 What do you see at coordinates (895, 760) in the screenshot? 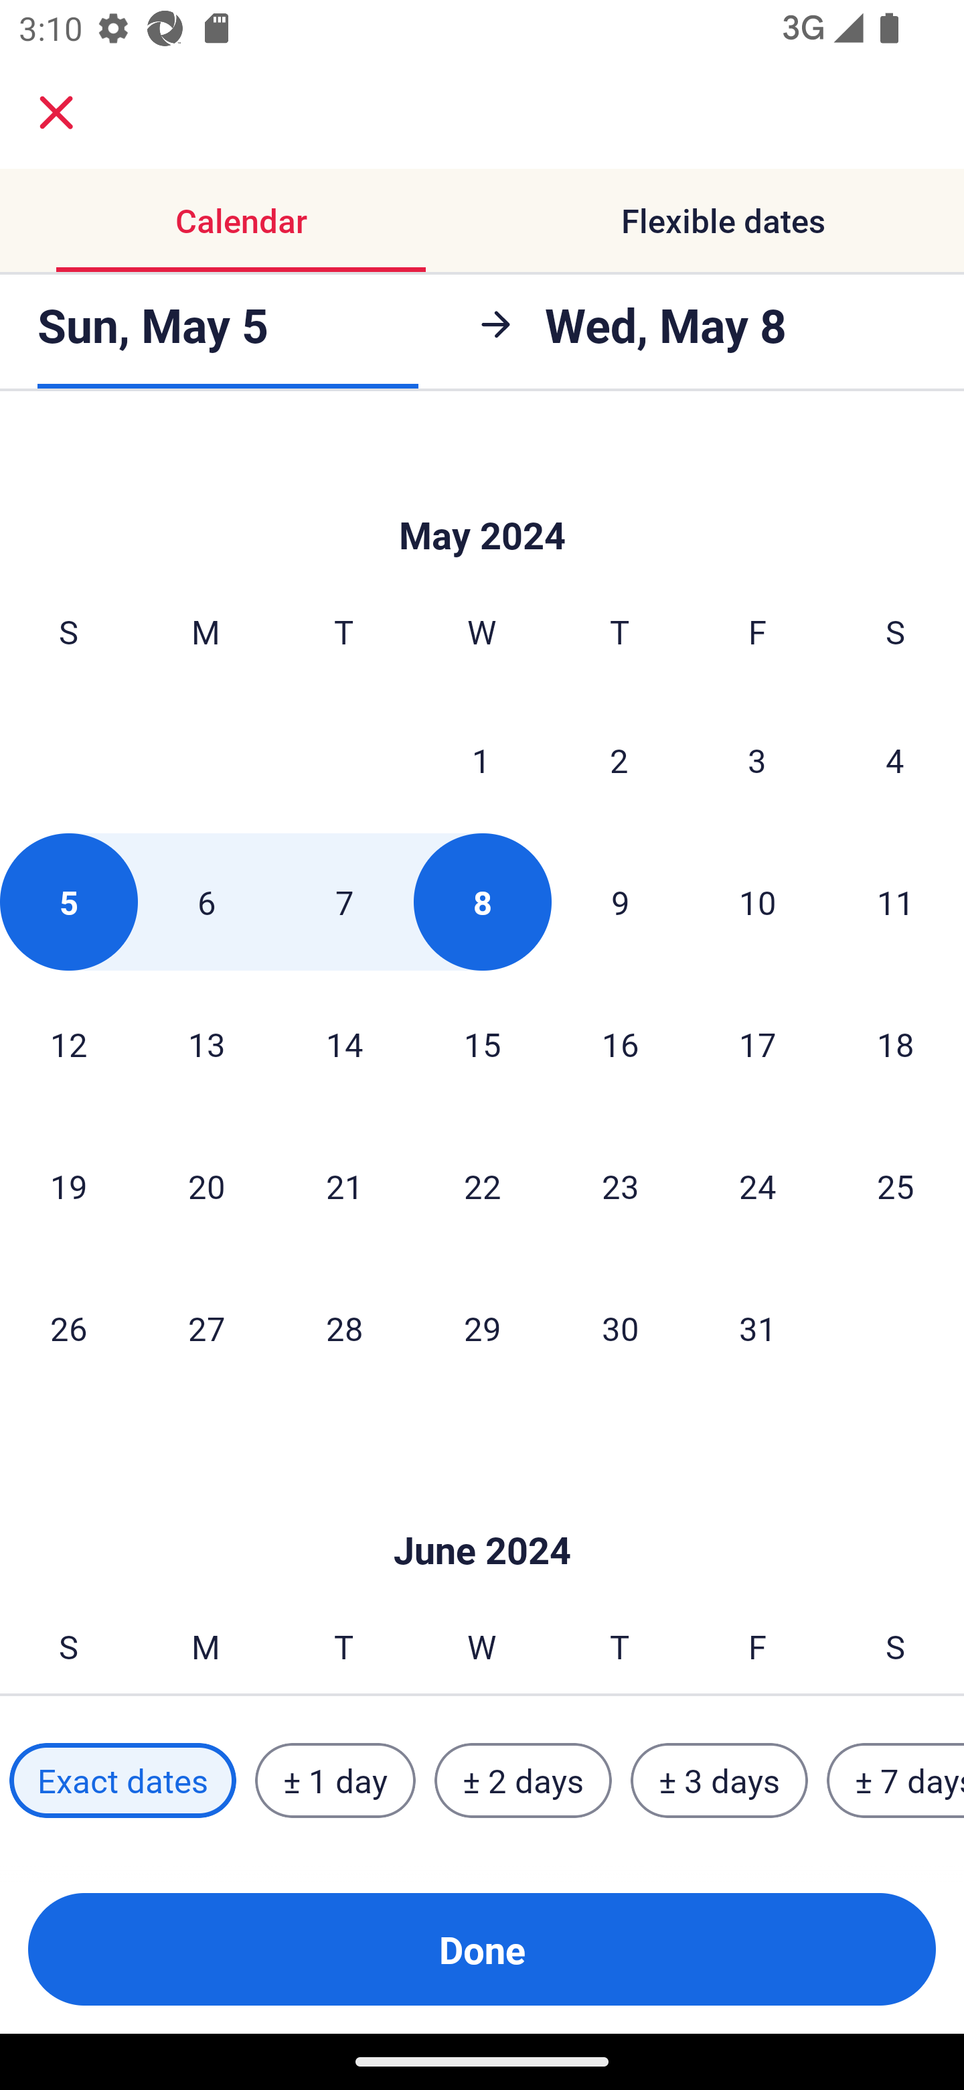
I see `4 Saturday, May 4, 2024` at bounding box center [895, 760].